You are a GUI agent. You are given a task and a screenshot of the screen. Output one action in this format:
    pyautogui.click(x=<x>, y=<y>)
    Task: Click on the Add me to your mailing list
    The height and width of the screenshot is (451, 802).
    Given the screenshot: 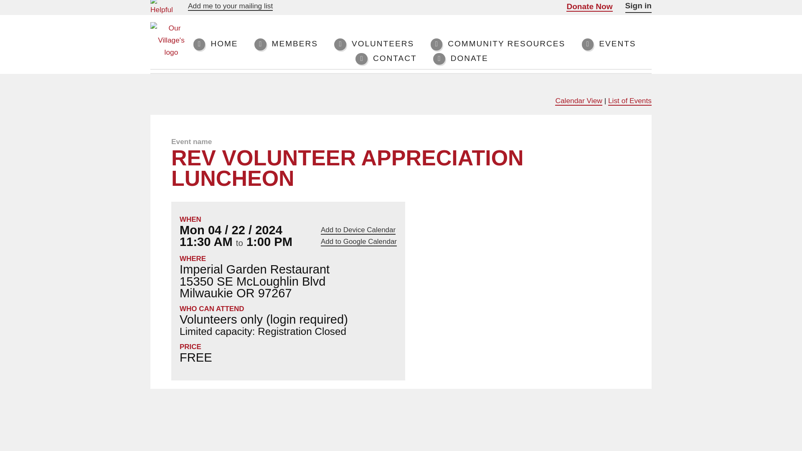 What is the action you would take?
    pyautogui.click(x=230, y=6)
    